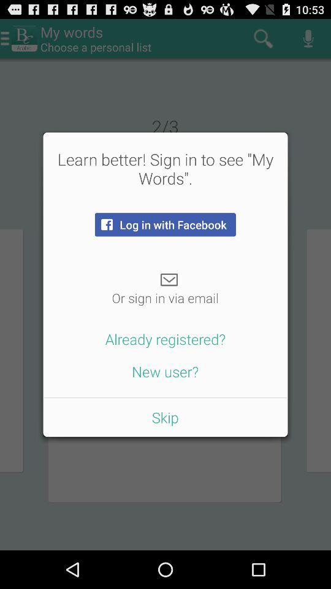 Image resolution: width=331 pixels, height=589 pixels. I want to click on jump until already registered? icon, so click(165, 339).